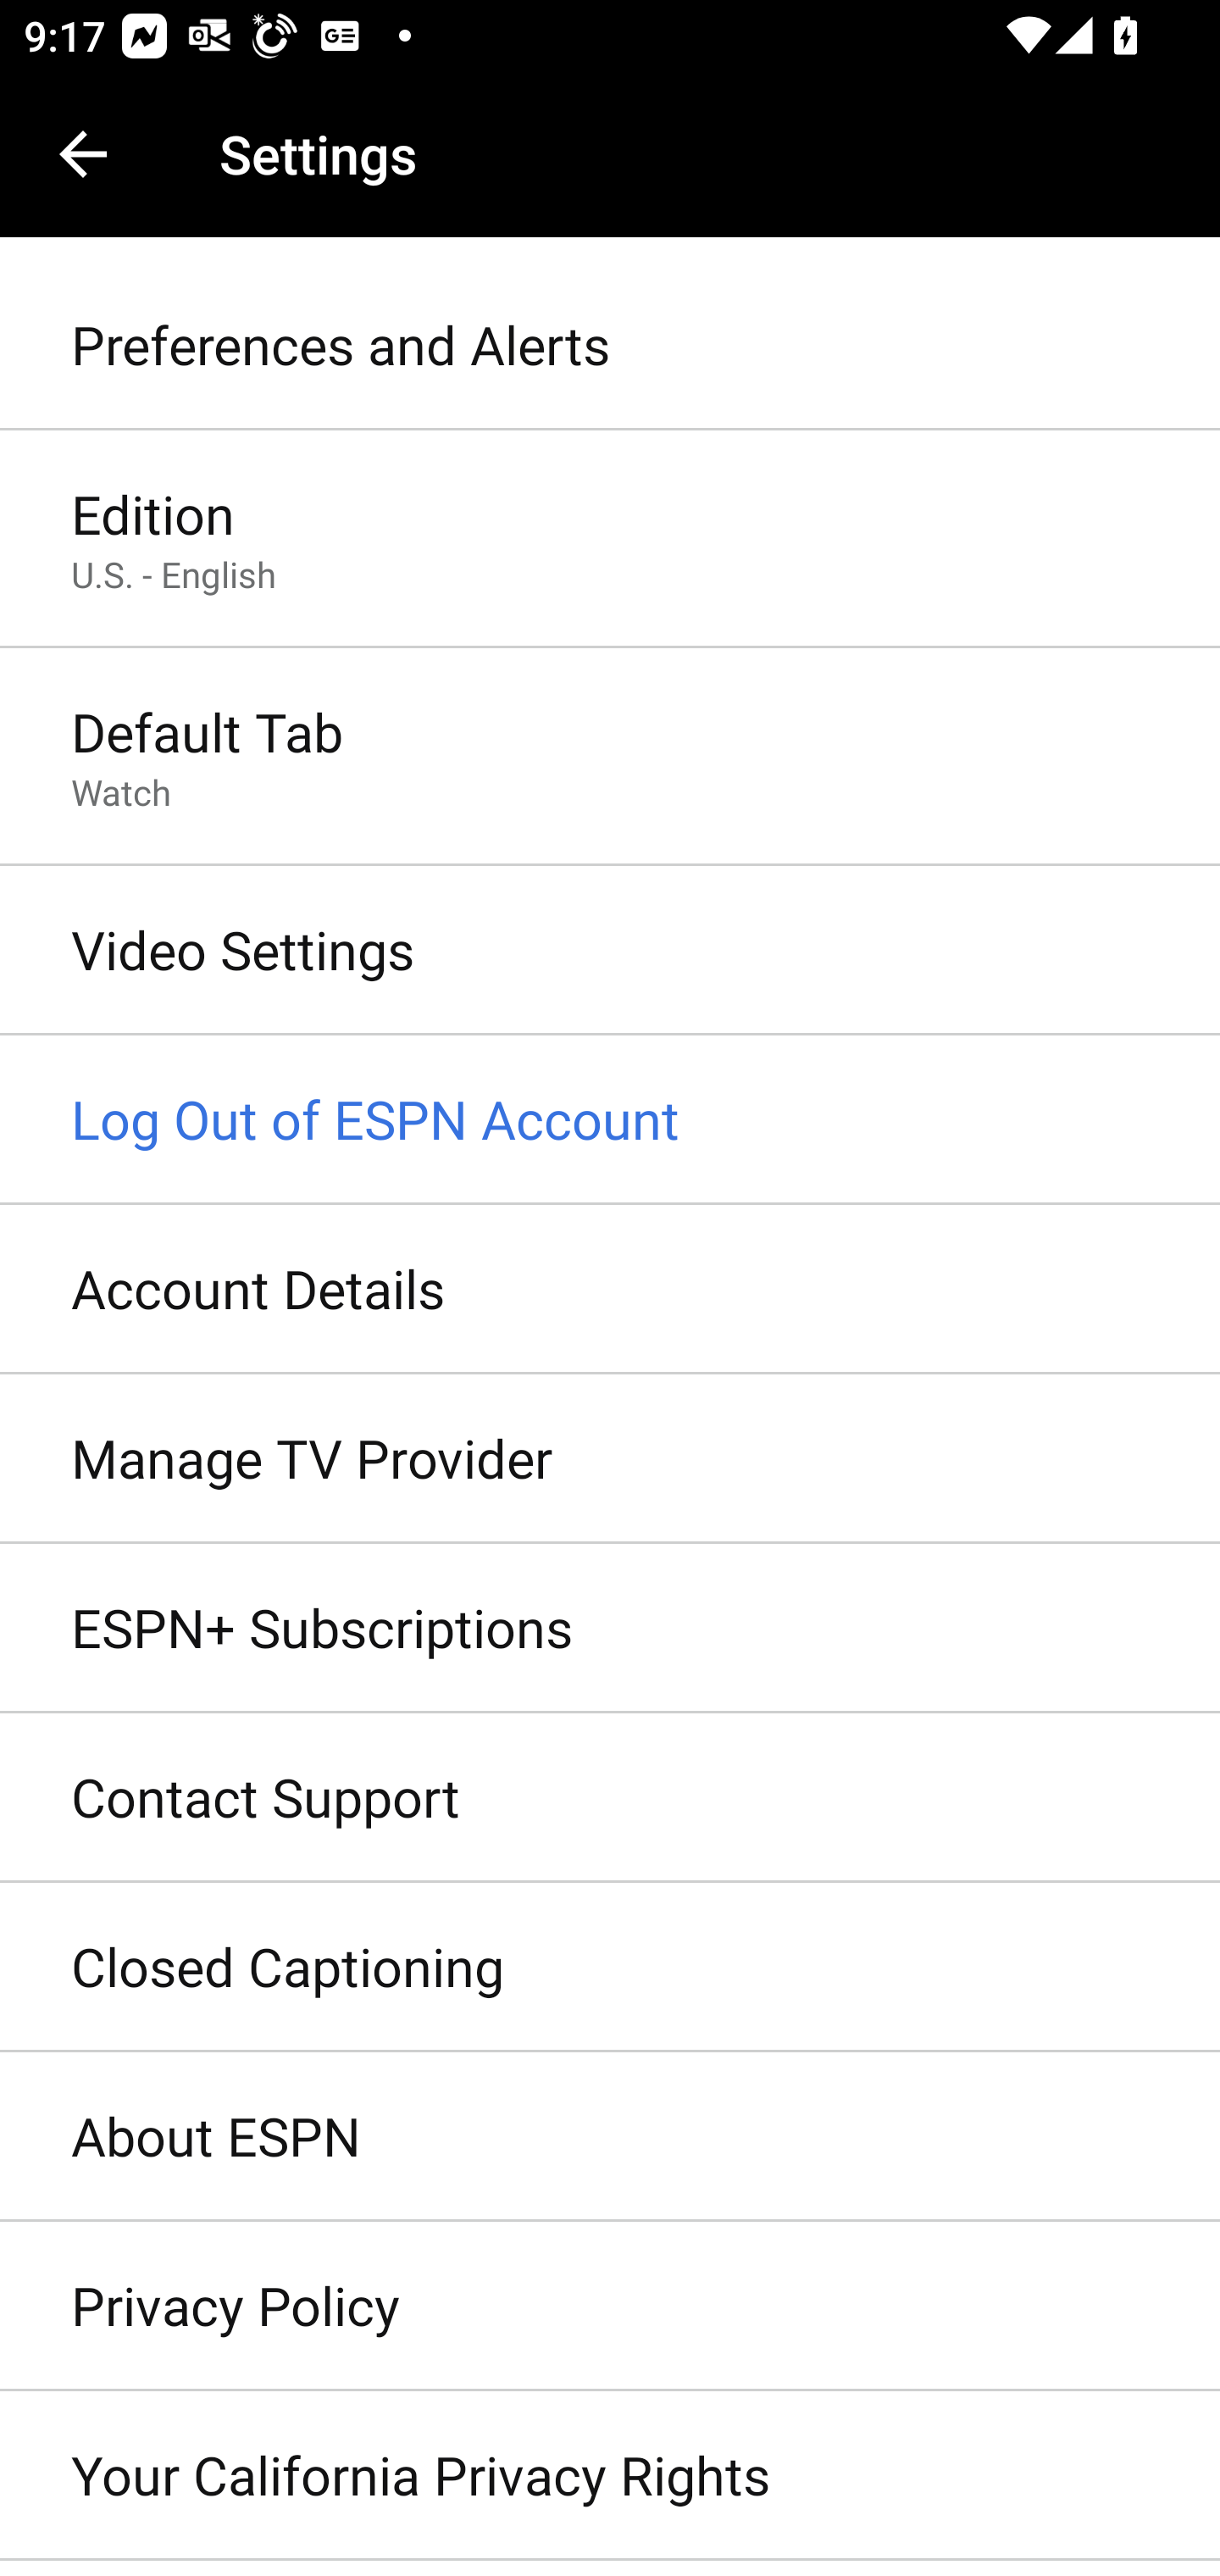  What do you see at coordinates (83, 154) in the screenshot?
I see `Navigate up` at bounding box center [83, 154].